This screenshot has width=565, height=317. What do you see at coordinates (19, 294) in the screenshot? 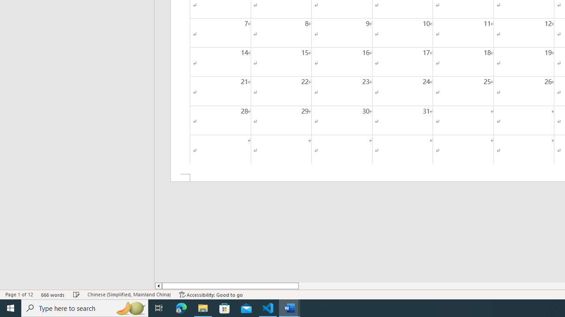
I see `Page Number Page 1 of 12` at bounding box center [19, 294].